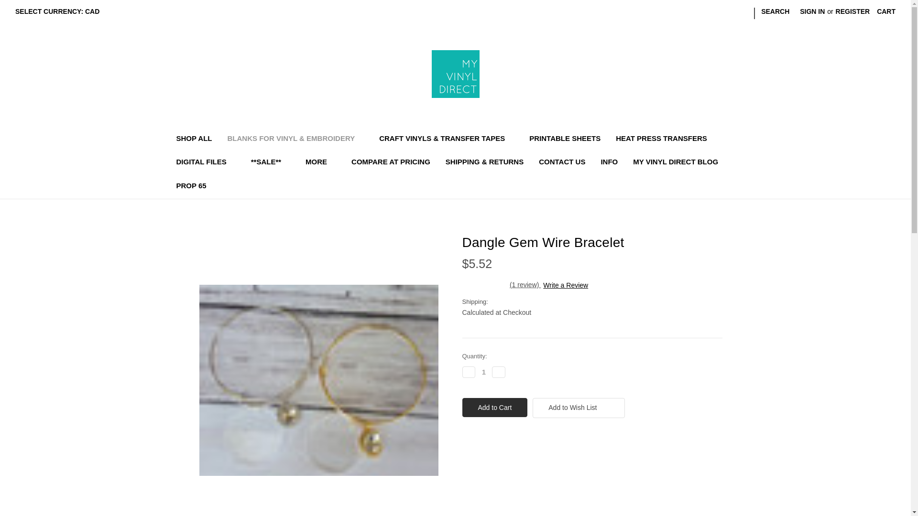 The width and height of the screenshot is (918, 516). I want to click on CART, so click(885, 11).